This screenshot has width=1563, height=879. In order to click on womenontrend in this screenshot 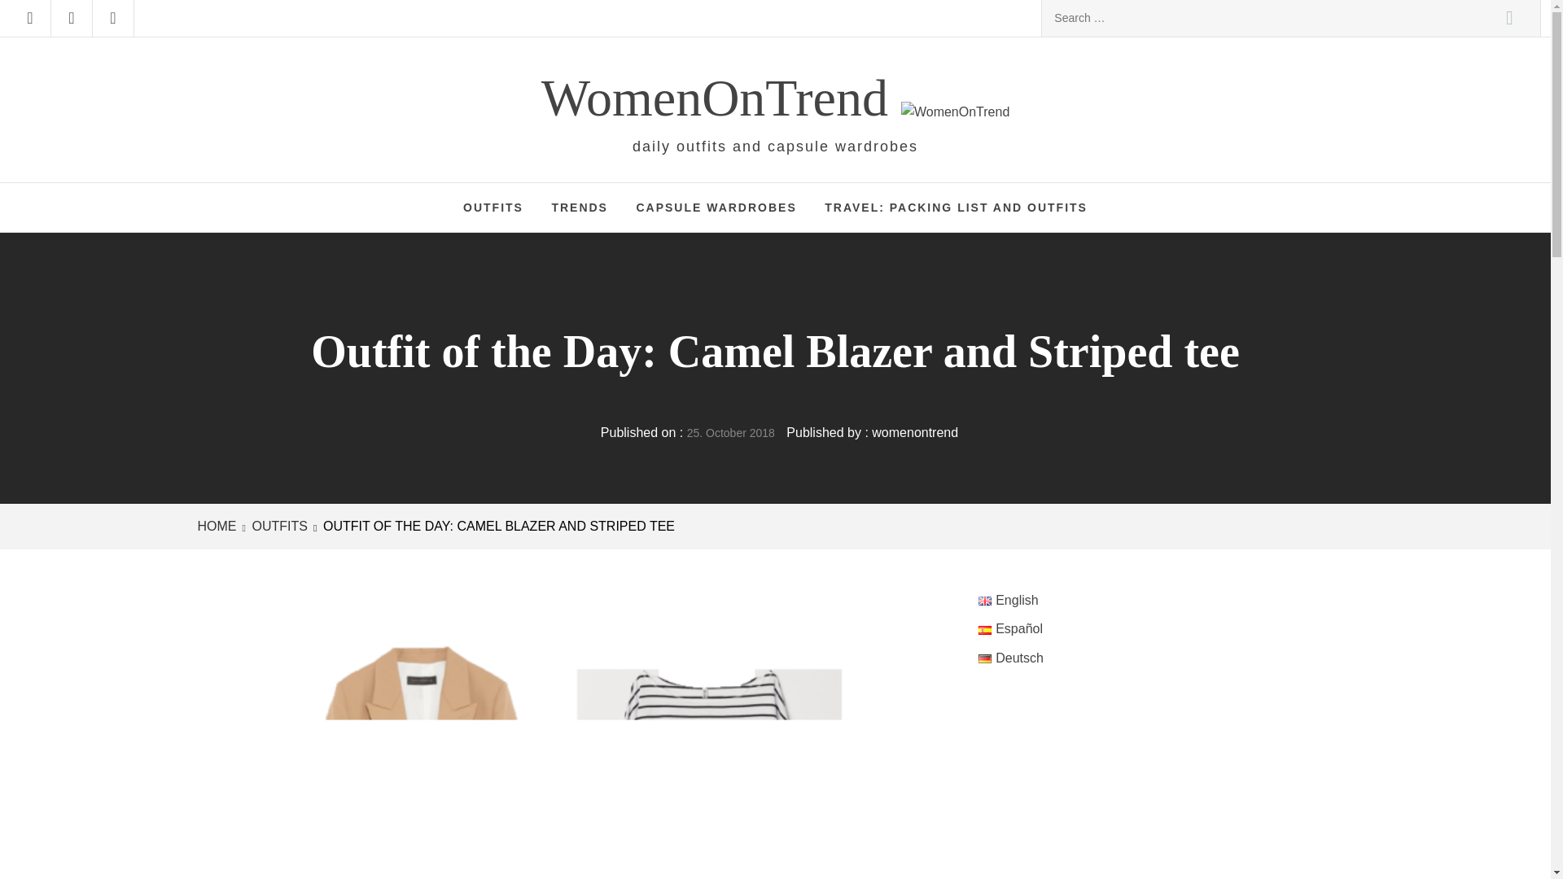, I will do `click(915, 432)`.